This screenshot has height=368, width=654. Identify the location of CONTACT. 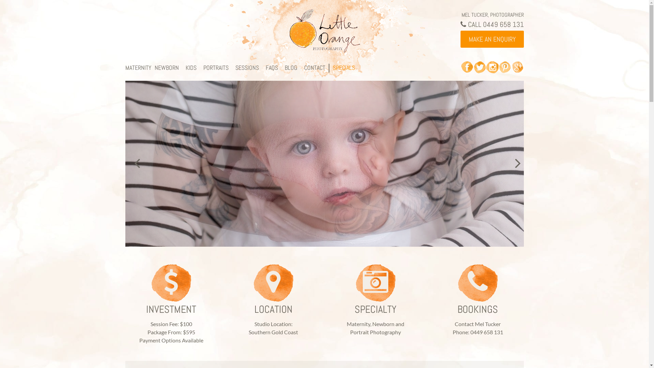
(314, 67).